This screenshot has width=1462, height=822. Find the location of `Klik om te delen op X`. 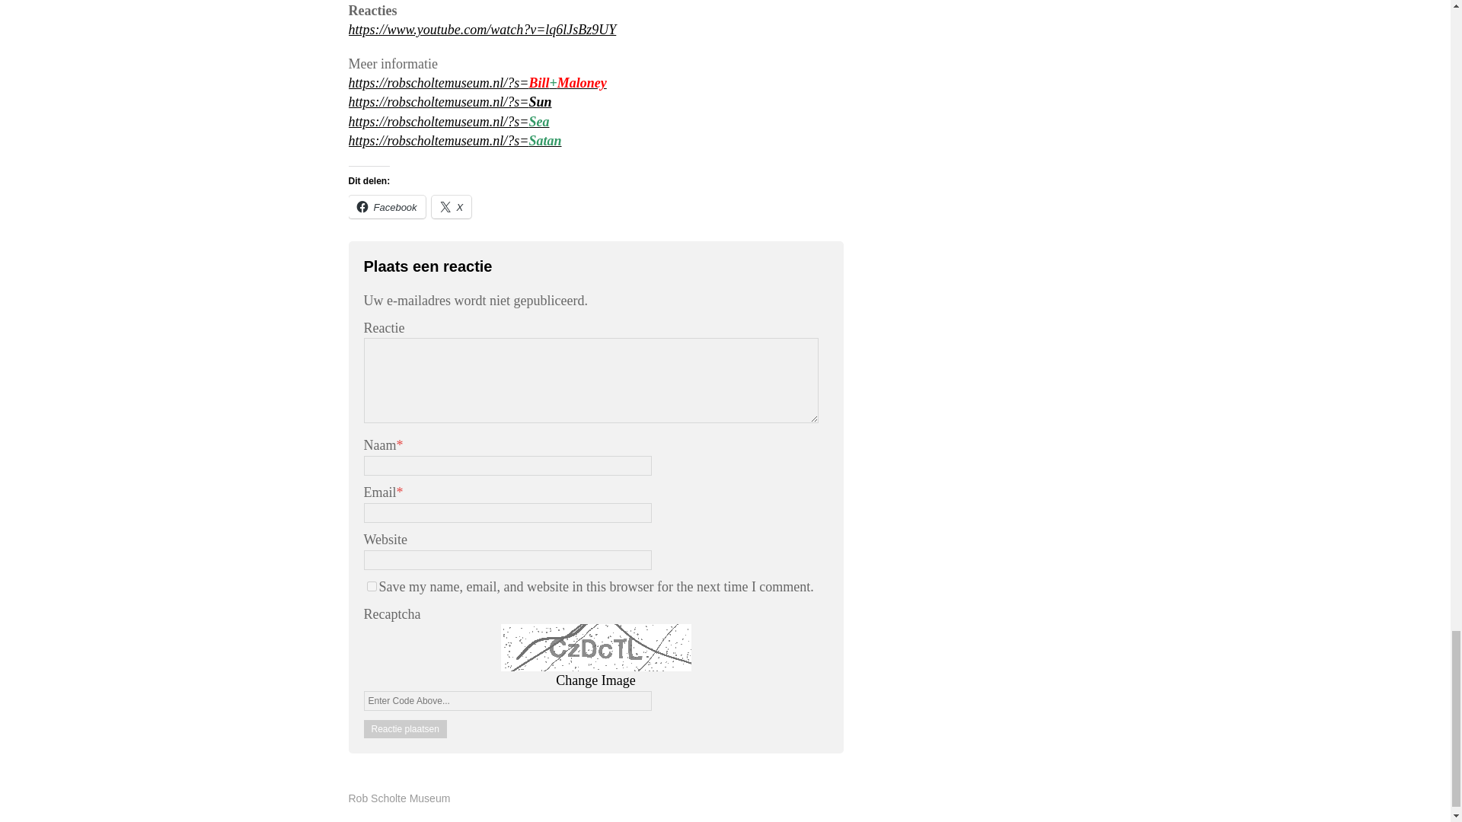

Klik om te delen op X is located at coordinates (452, 207).